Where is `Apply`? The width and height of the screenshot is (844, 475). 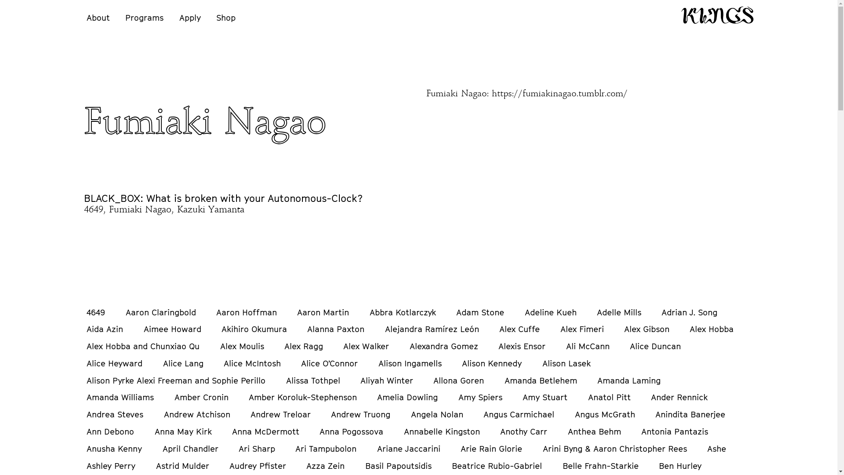
Apply is located at coordinates (190, 18).